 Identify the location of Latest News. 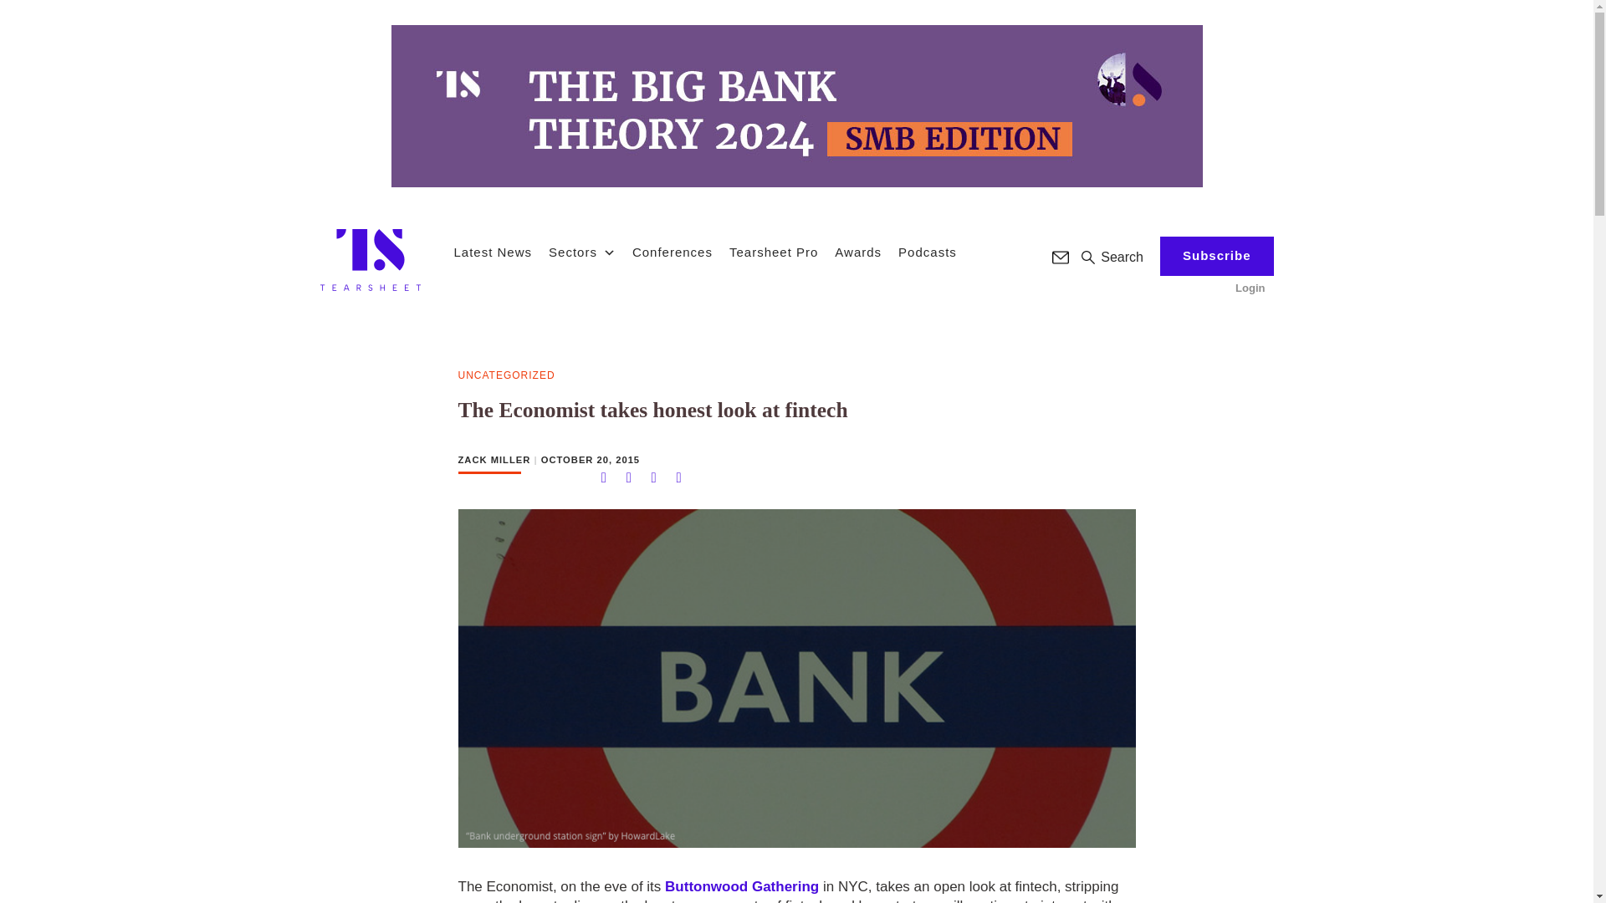
(492, 253).